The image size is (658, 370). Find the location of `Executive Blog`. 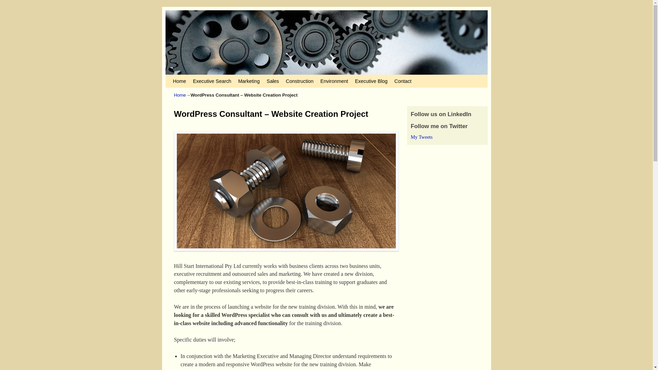

Executive Blog is located at coordinates (371, 81).